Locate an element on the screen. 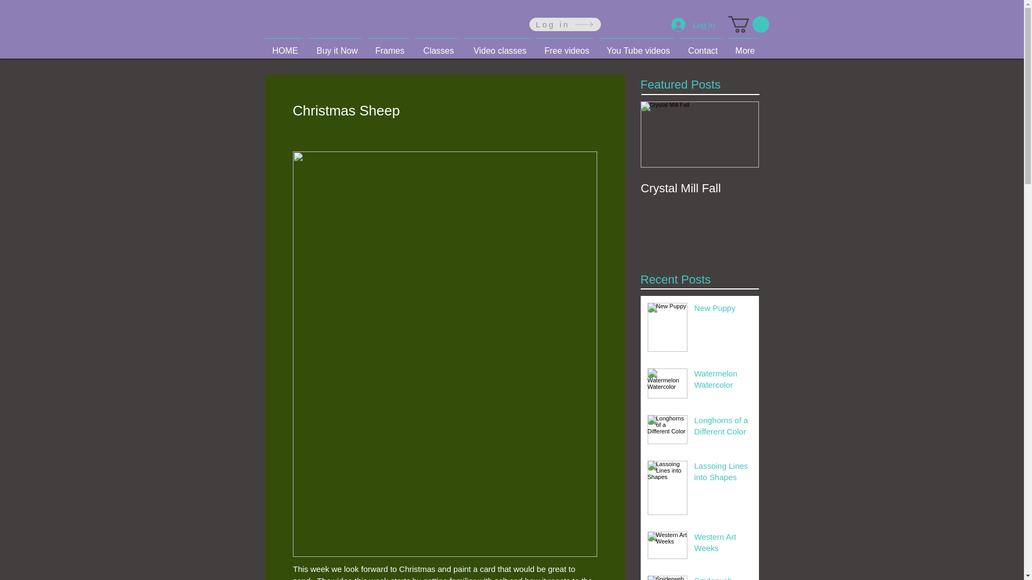 The image size is (1032, 580). Log in is located at coordinates (564, 25).